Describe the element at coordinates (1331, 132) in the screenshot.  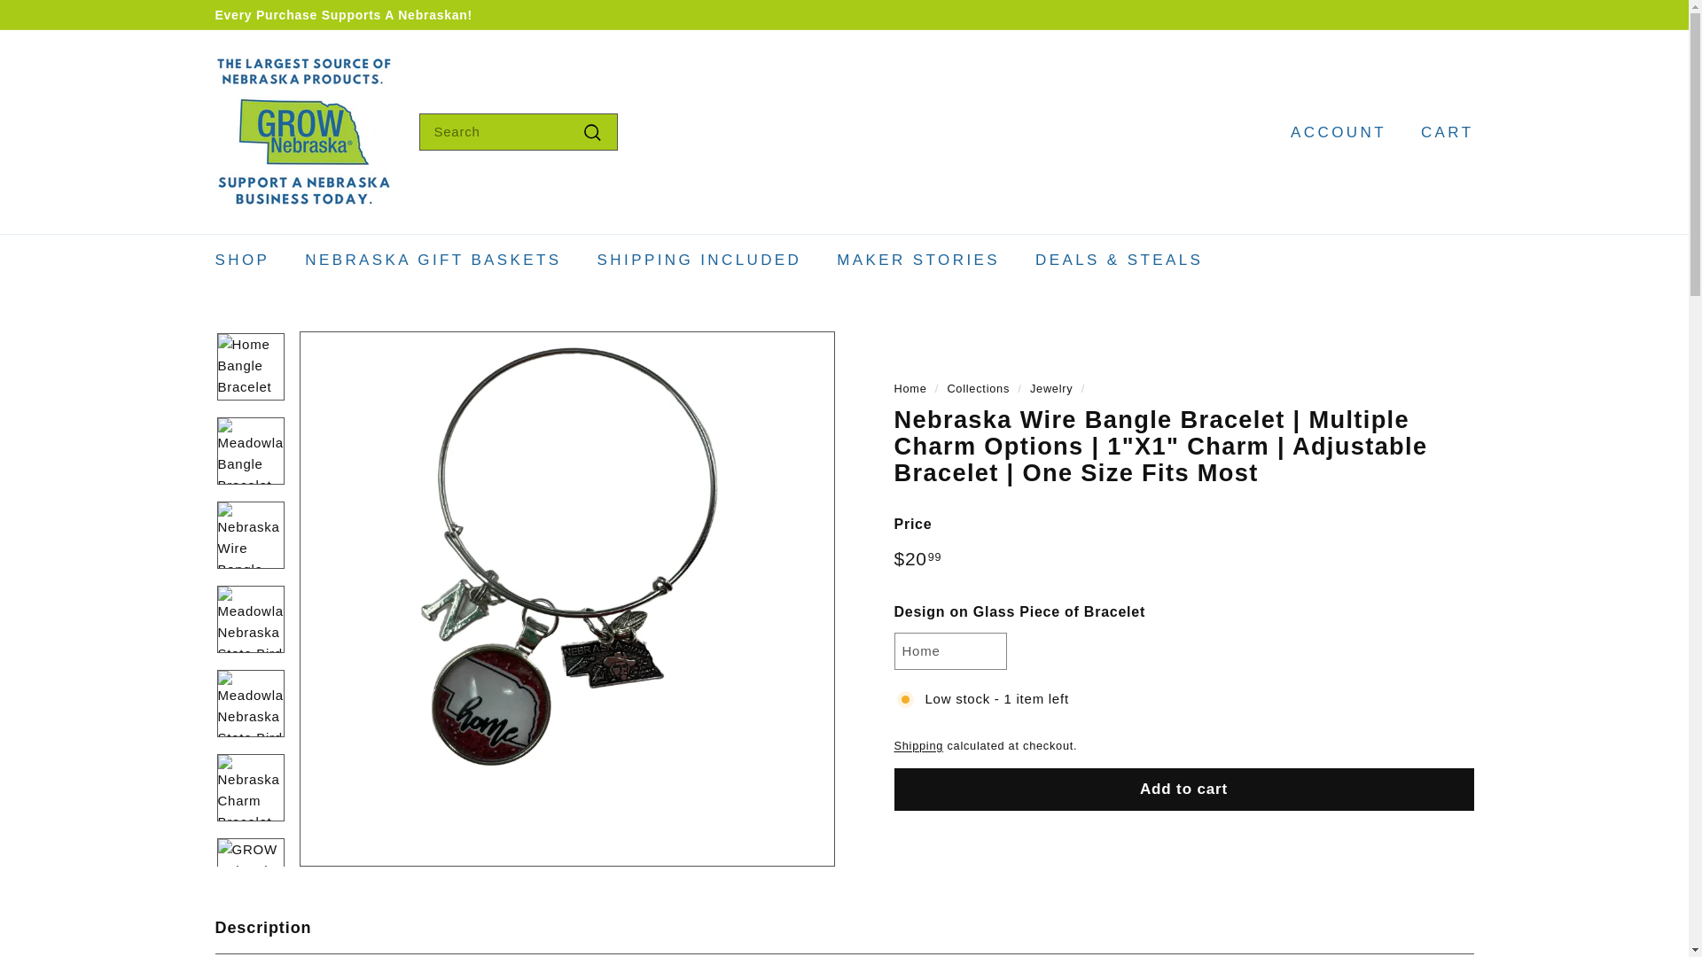
I see `ACCOUNT` at that location.